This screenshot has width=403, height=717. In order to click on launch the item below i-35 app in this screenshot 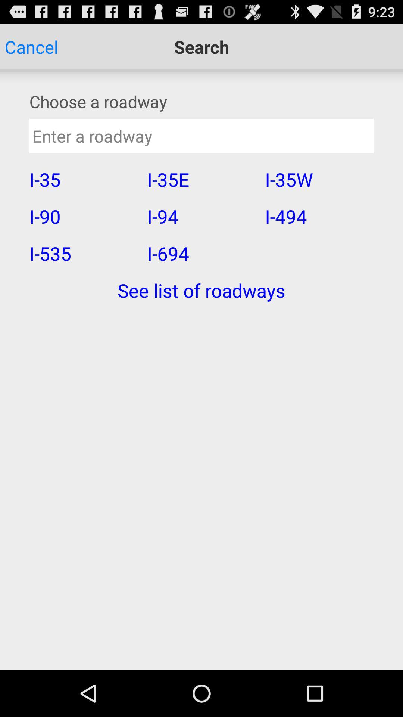, I will do `click(83, 216)`.